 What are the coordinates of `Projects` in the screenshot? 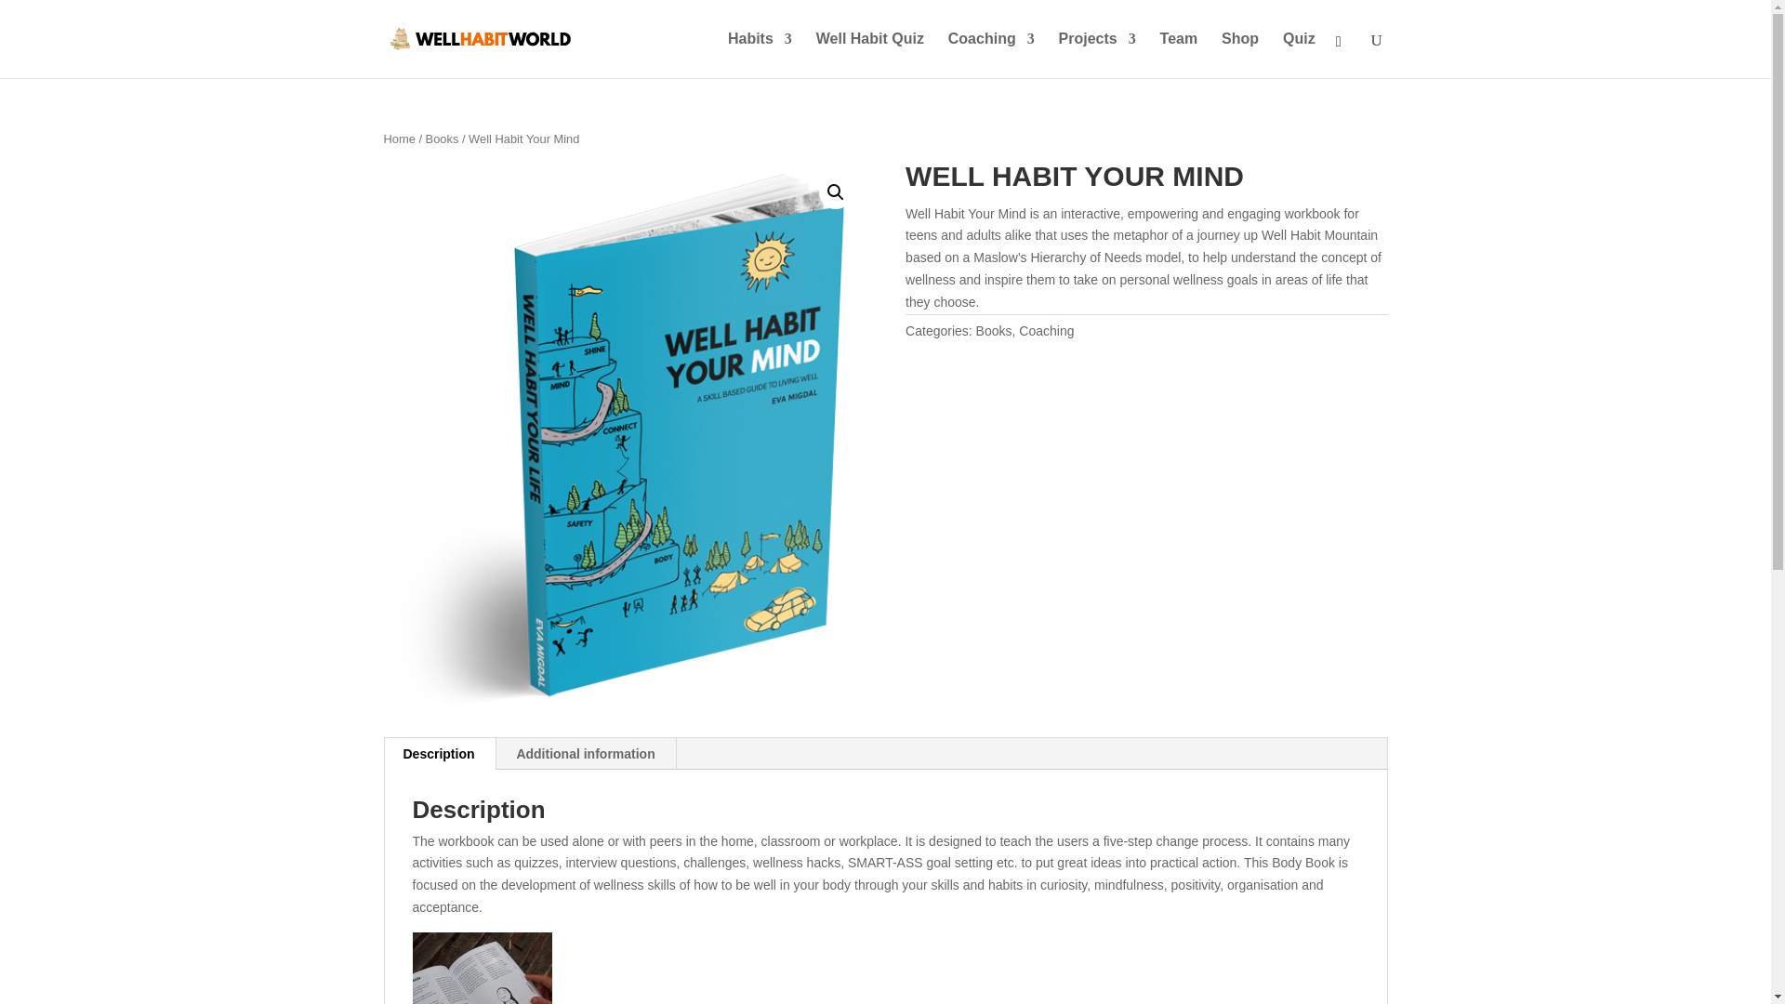 It's located at (1097, 55).